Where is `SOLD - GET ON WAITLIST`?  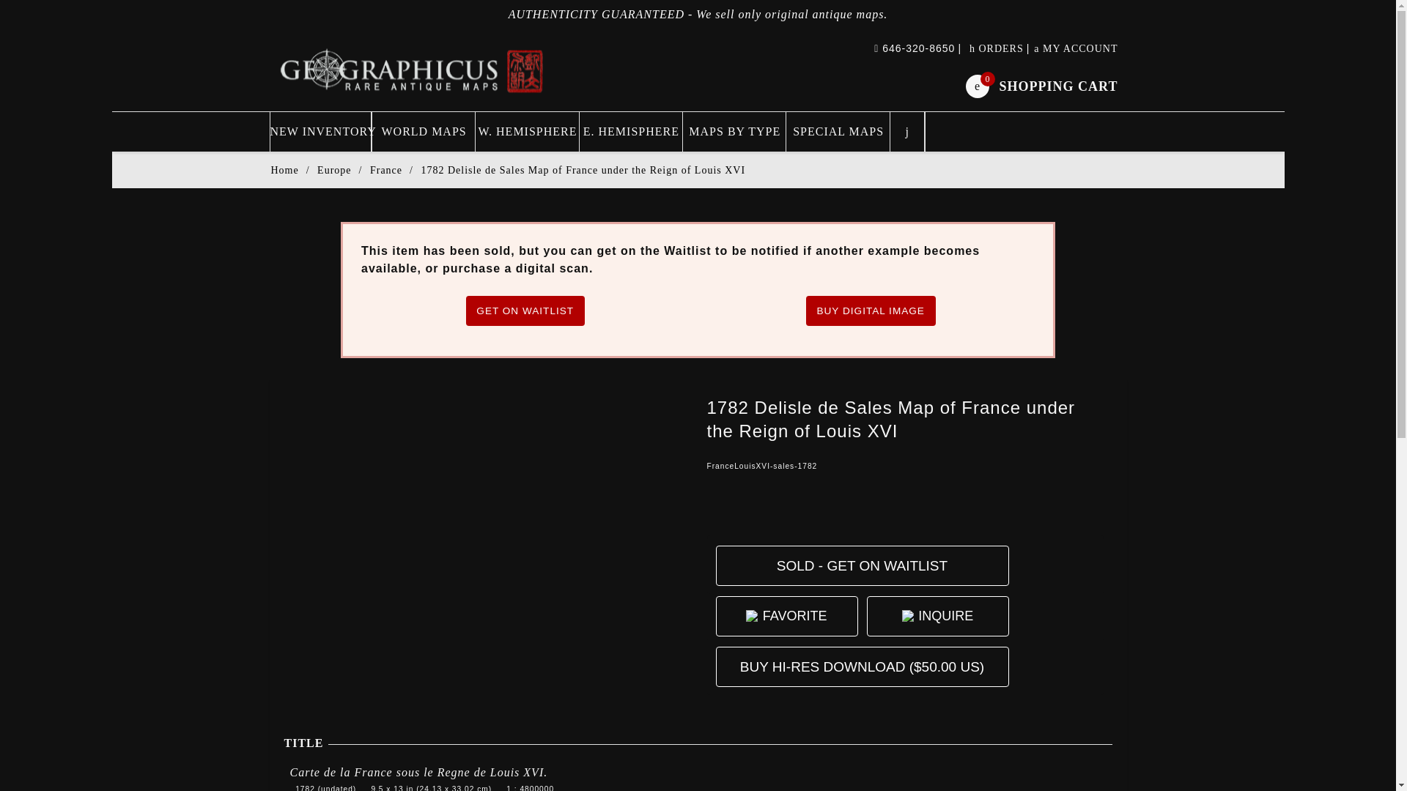 SOLD - GET ON WAITLIST is located at coordinates (320, 132).